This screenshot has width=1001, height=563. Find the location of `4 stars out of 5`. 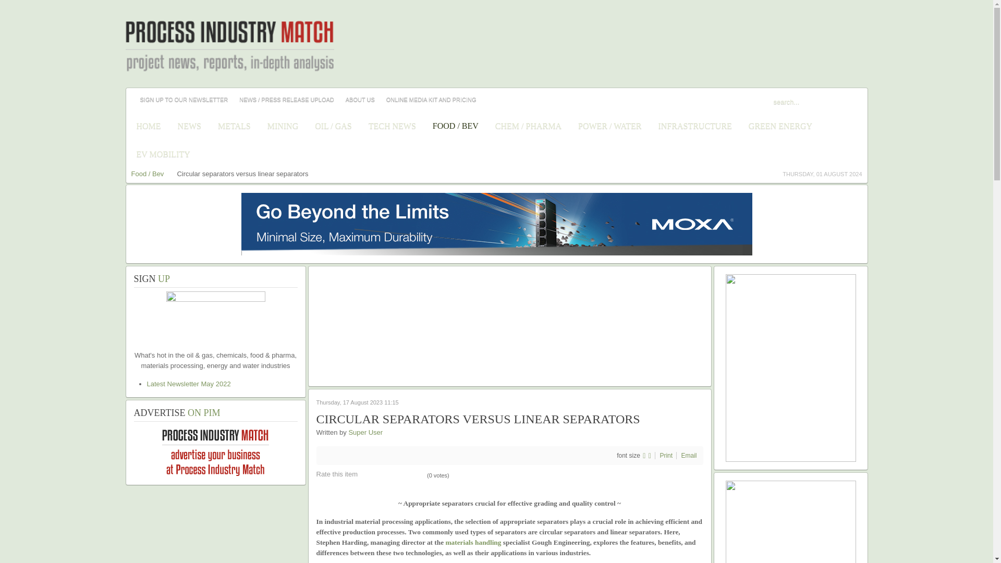

4 stars out of 5 is located at coordinates (385, 475).